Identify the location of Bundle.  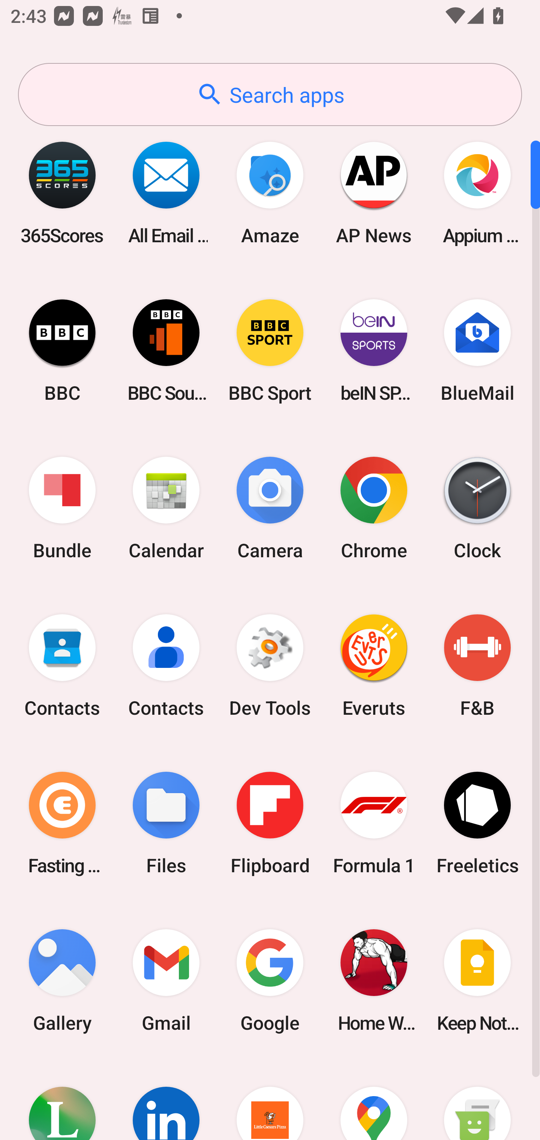
(62, 508).